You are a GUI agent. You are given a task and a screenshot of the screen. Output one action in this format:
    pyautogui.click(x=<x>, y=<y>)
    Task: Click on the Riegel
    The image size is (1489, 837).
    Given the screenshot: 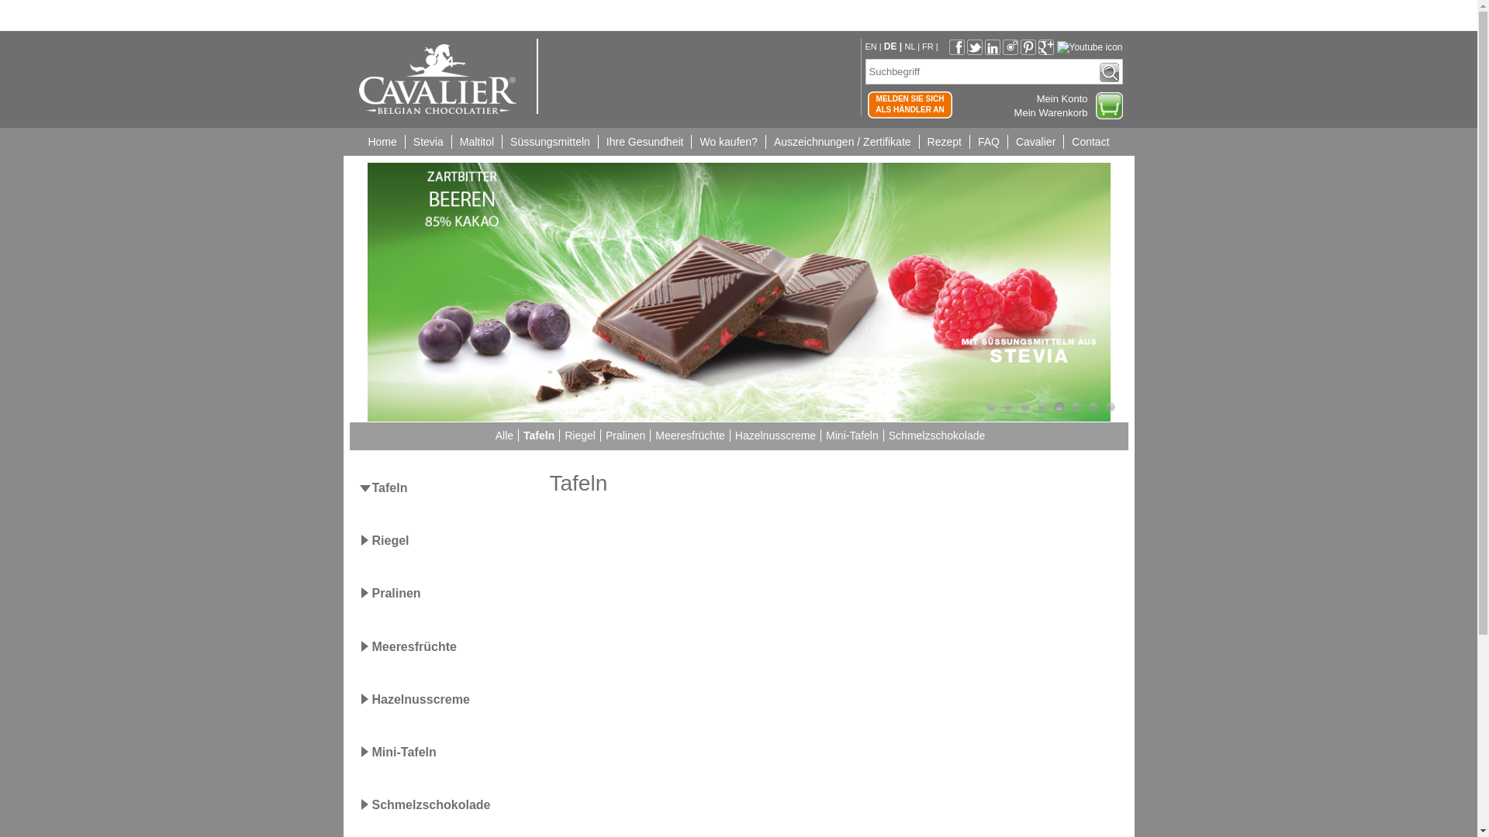 What is the action you would take?
    pyautogui.click(x=579, y=436)
    